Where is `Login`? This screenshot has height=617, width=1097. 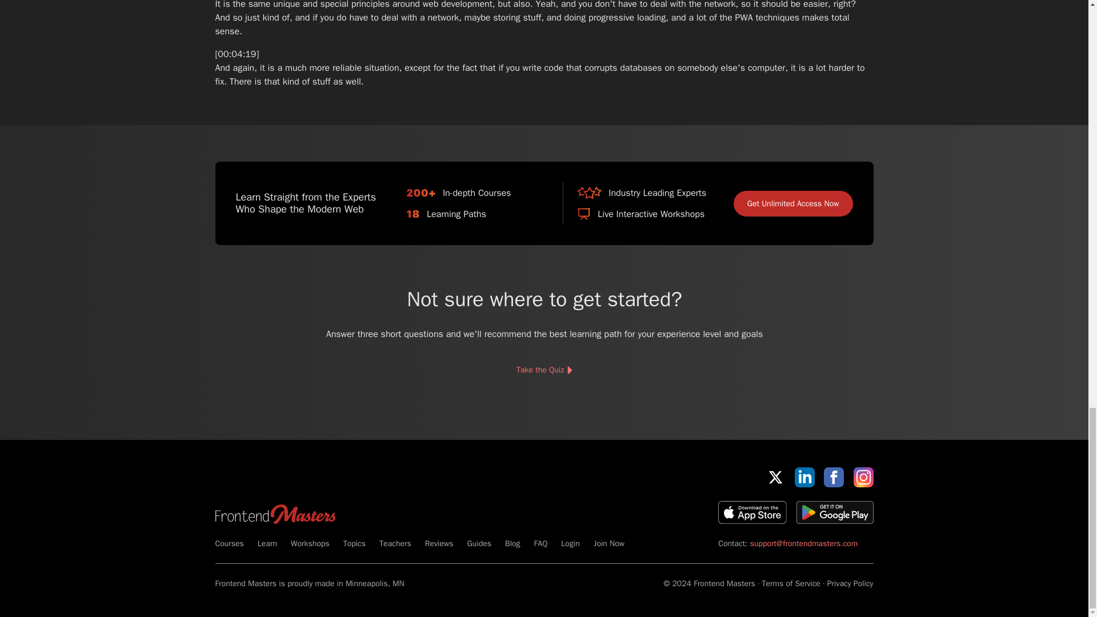 Login is located at coordinates (570, 543).